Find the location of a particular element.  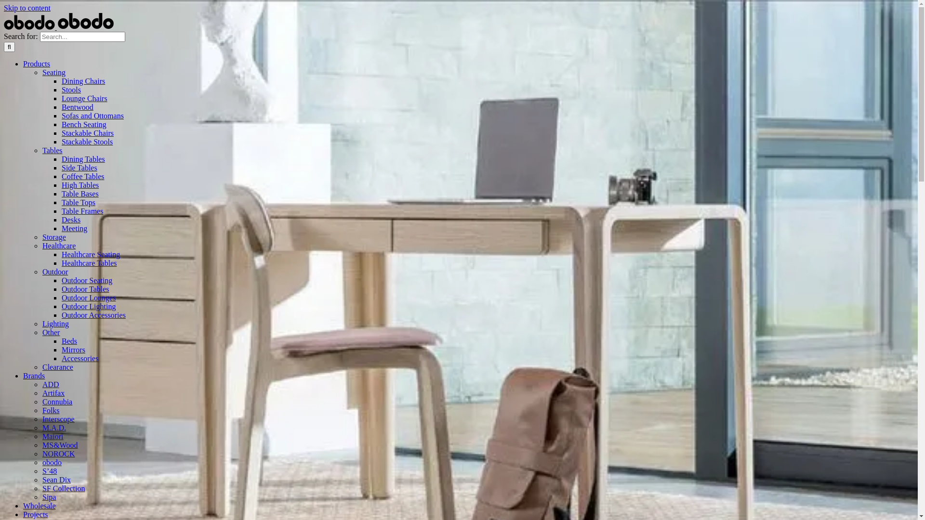

MS&Wood is located at coordinates (60, 445).